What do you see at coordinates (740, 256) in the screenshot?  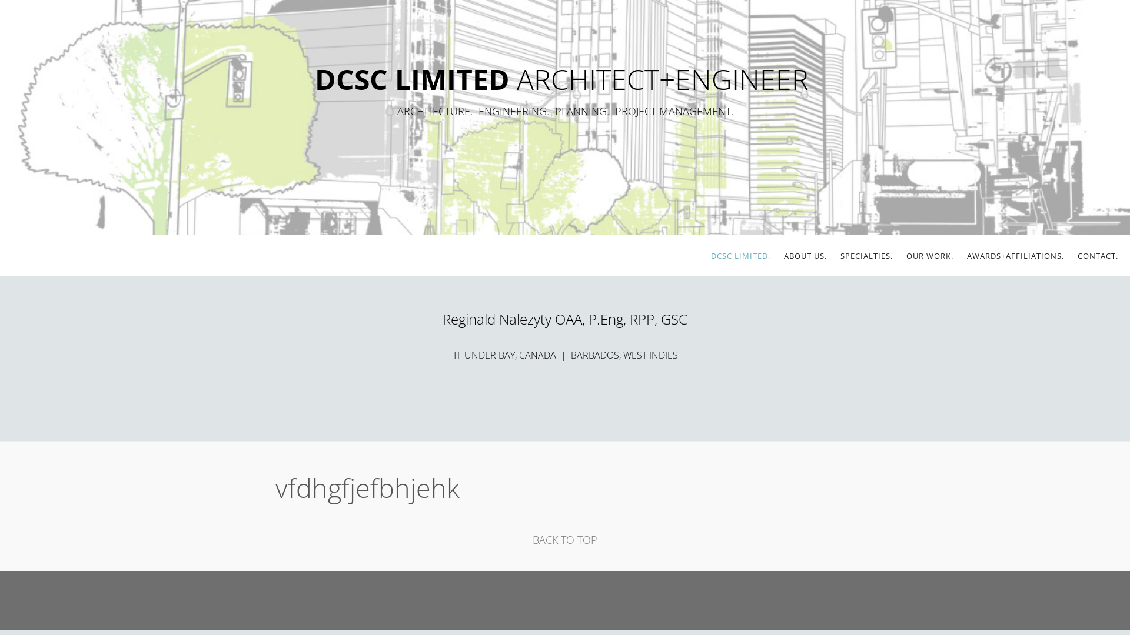 I see `DCSC LIMITED.` at bounding box center [740, 256].